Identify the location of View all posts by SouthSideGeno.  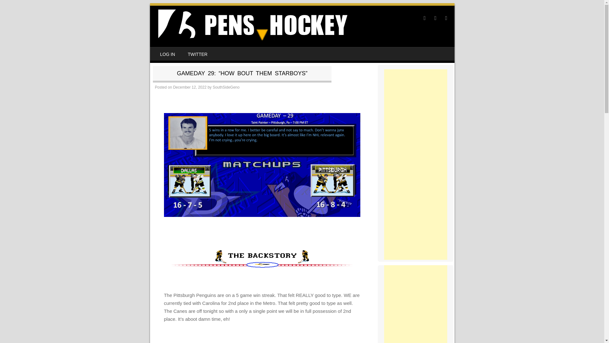
(226, 87).